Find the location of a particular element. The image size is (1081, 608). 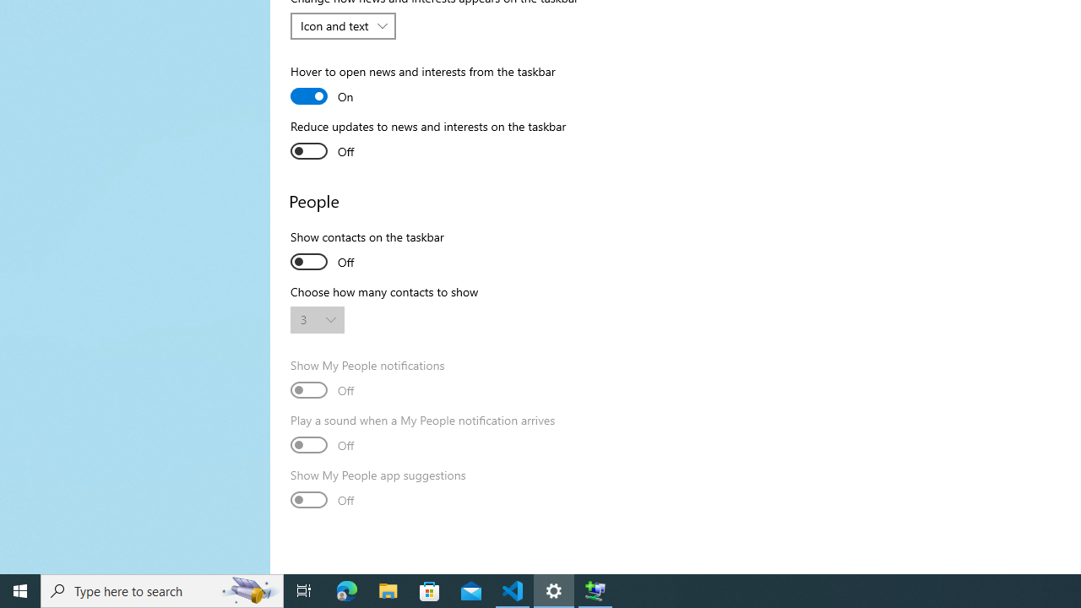

Show My People app suggestions is located at coordinates (378, 490).